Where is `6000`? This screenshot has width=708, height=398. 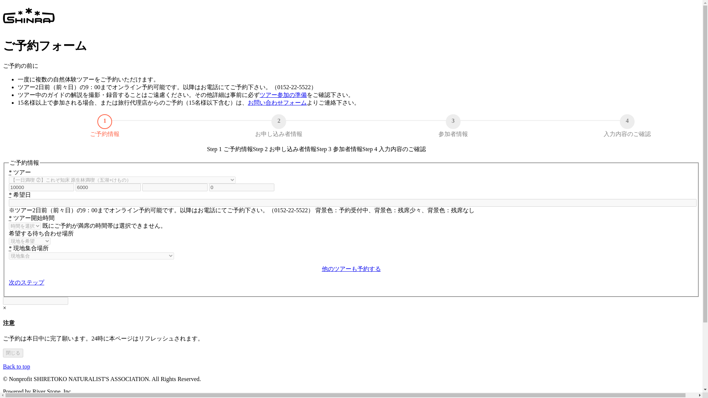 6000 is located at coordinates (108, 187).